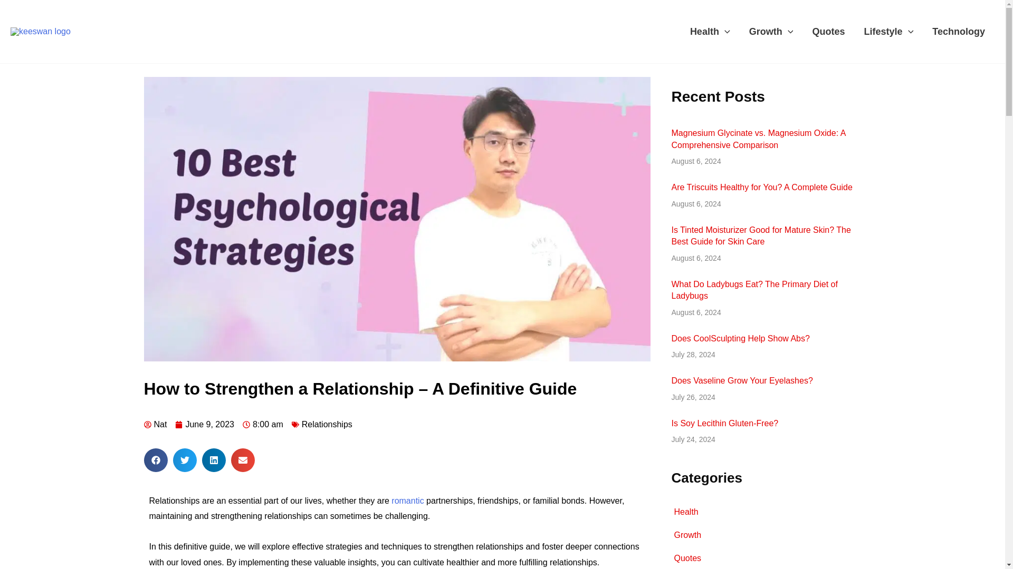 This screenshot has height=569, width=1013. I want to click on Technology, so click(959, 32).